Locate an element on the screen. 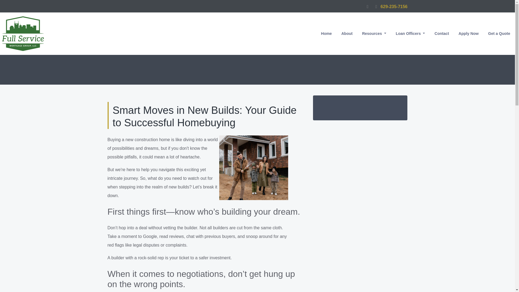 Image resolution: width=519 pixels, height=292 pixels. 629-235-7156 is located at coordinates (390, 6).